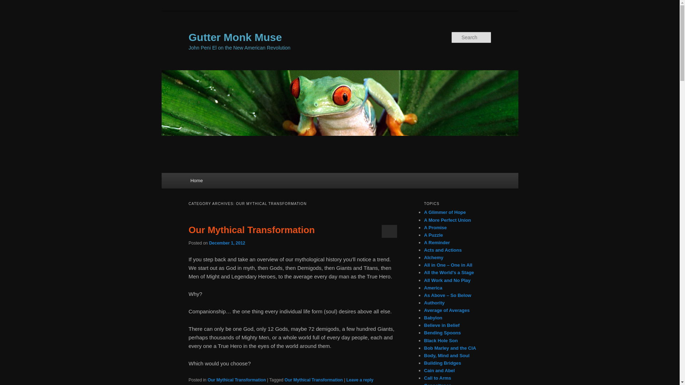  I want to click on Capacitance, so click(437, 384).